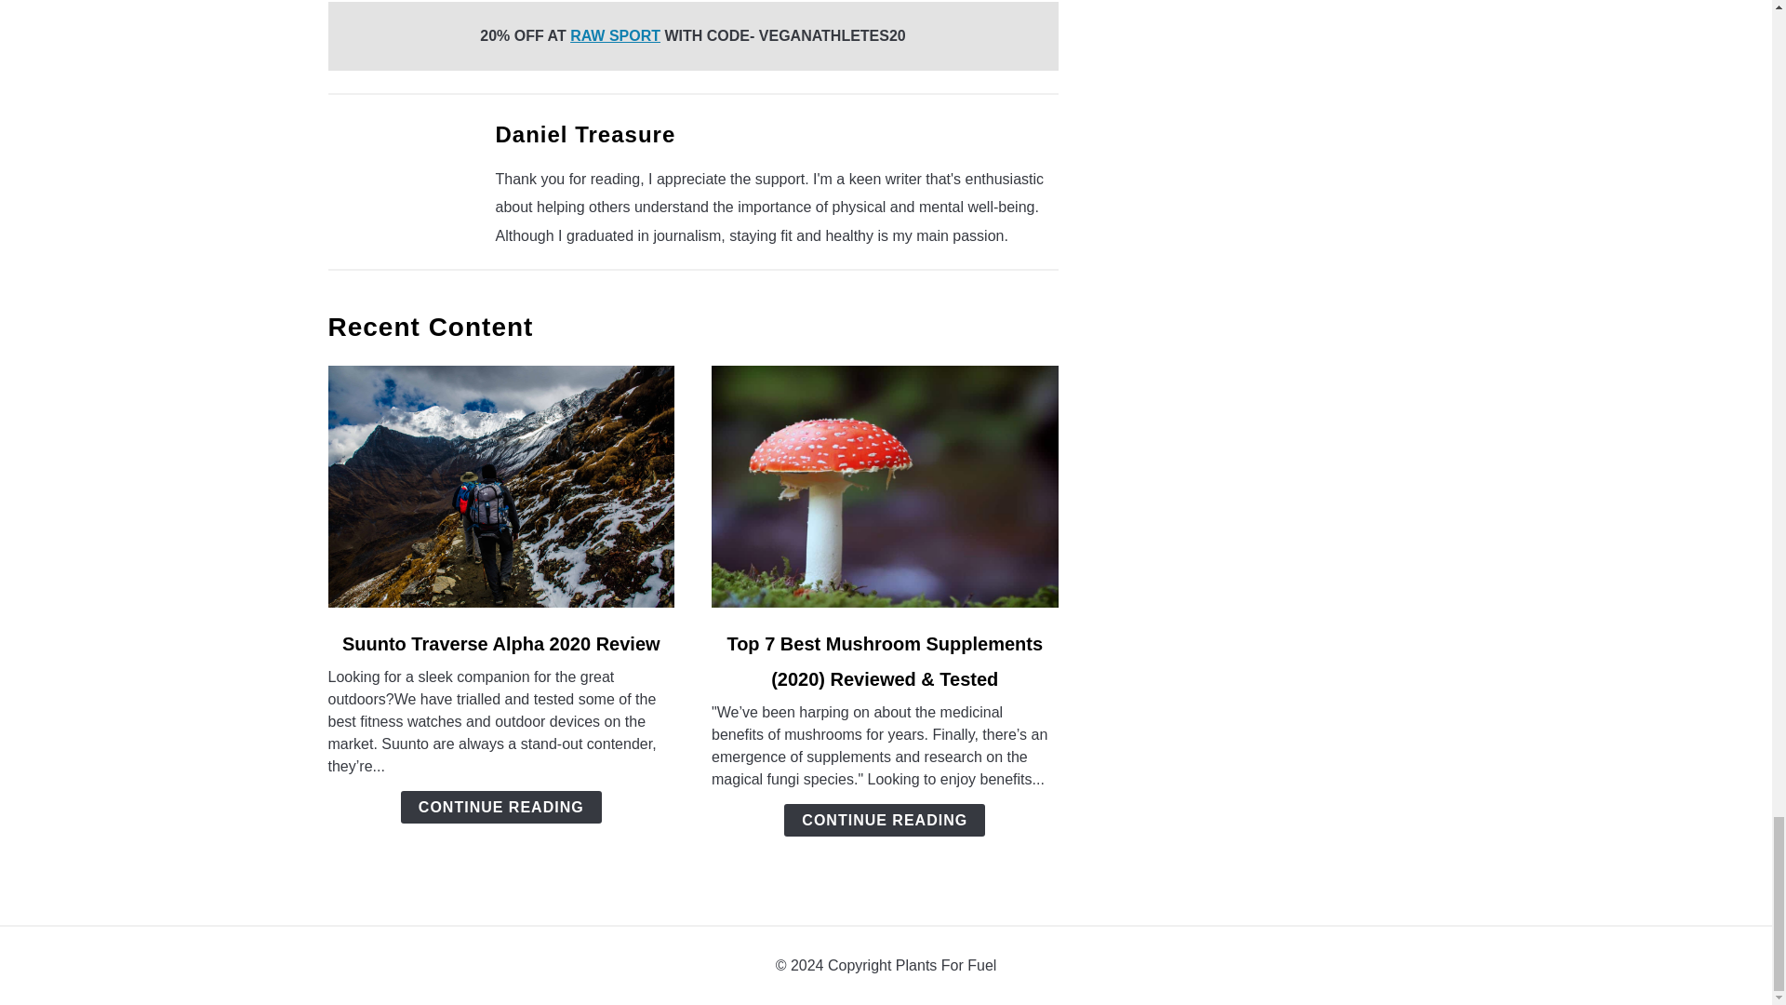 Image resolution: width=1786 pixels, height=1005 pixels. Describe the element at coordinates (884, 820) in the screenshot. I see `CONTINUE READING` at that location.